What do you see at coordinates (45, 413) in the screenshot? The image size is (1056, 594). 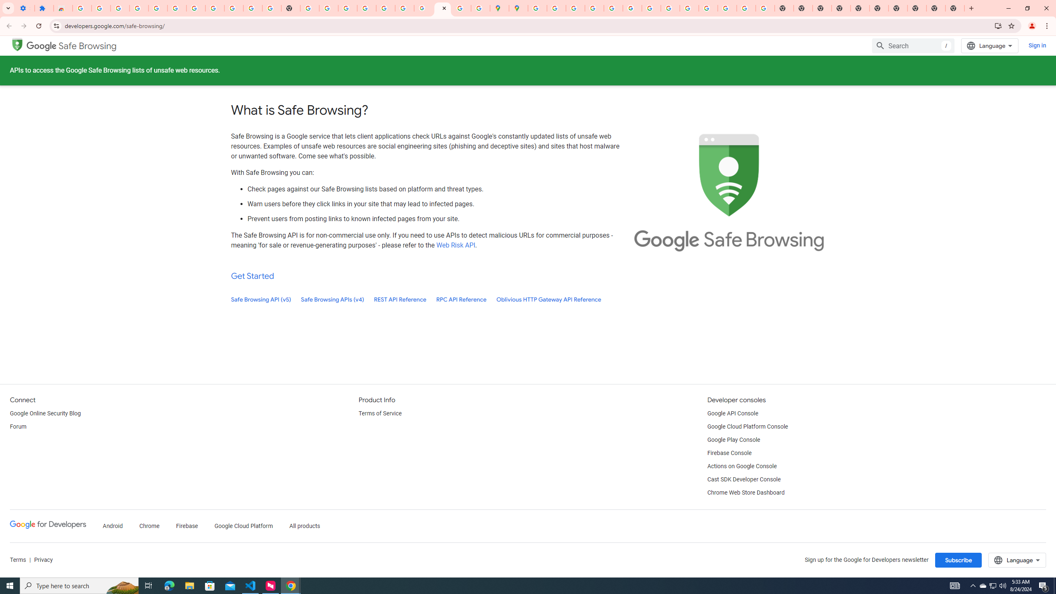 I see `Google Online Security Blog` at bounding box center [45, 413].